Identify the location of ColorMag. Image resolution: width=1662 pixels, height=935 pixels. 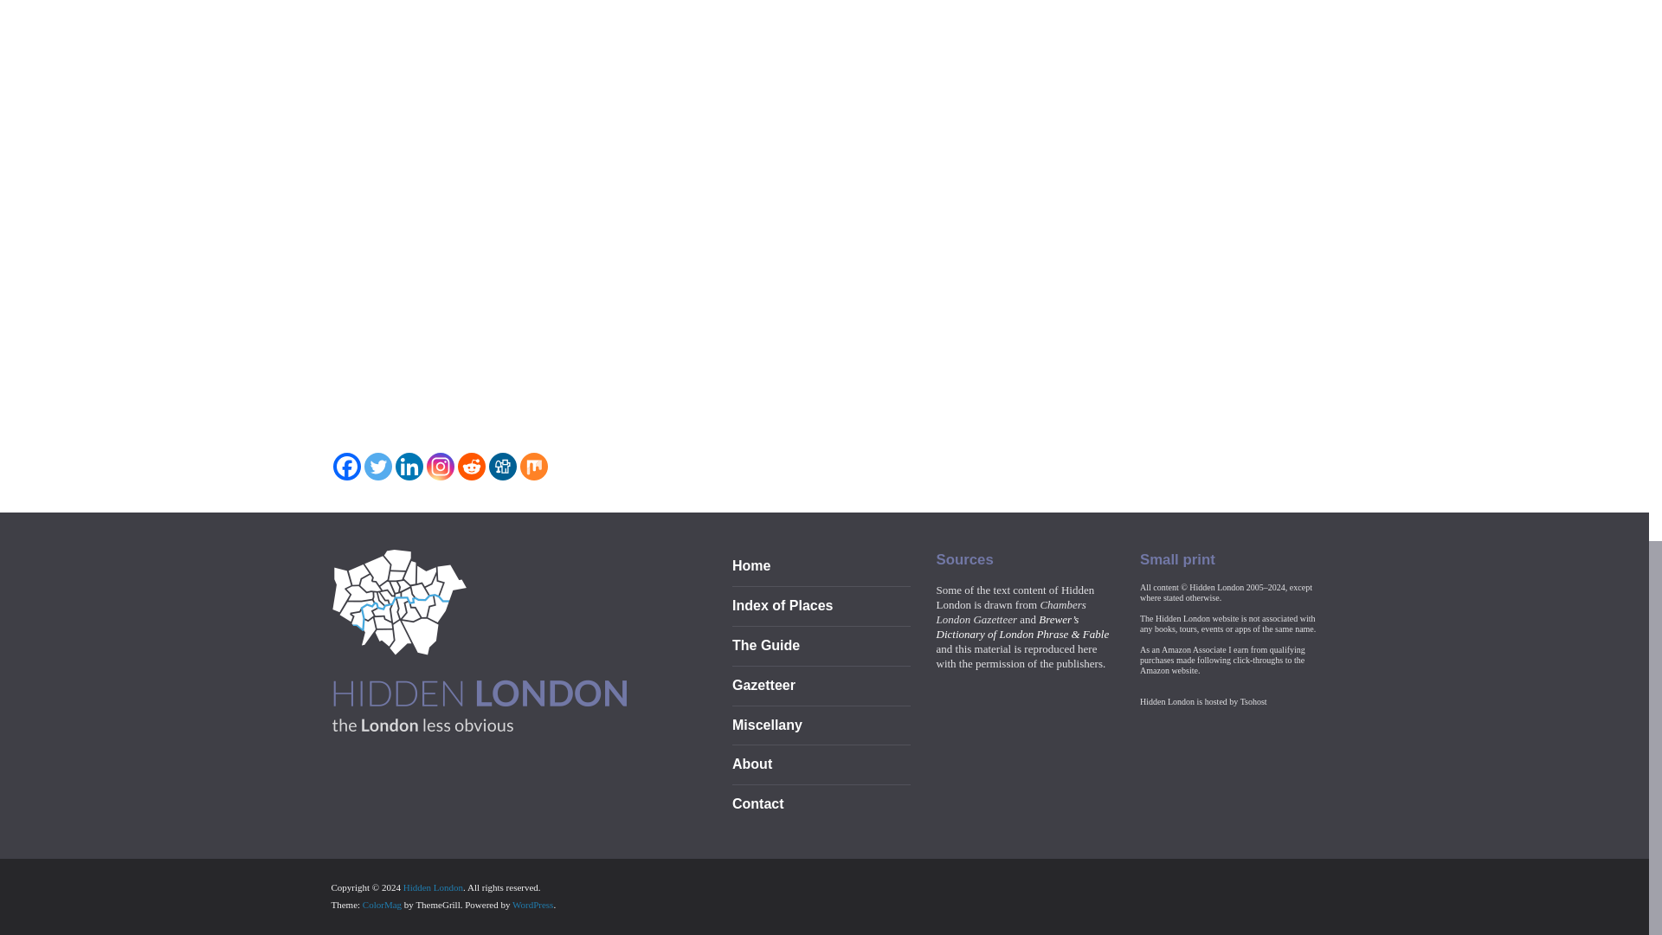
(382, 904).